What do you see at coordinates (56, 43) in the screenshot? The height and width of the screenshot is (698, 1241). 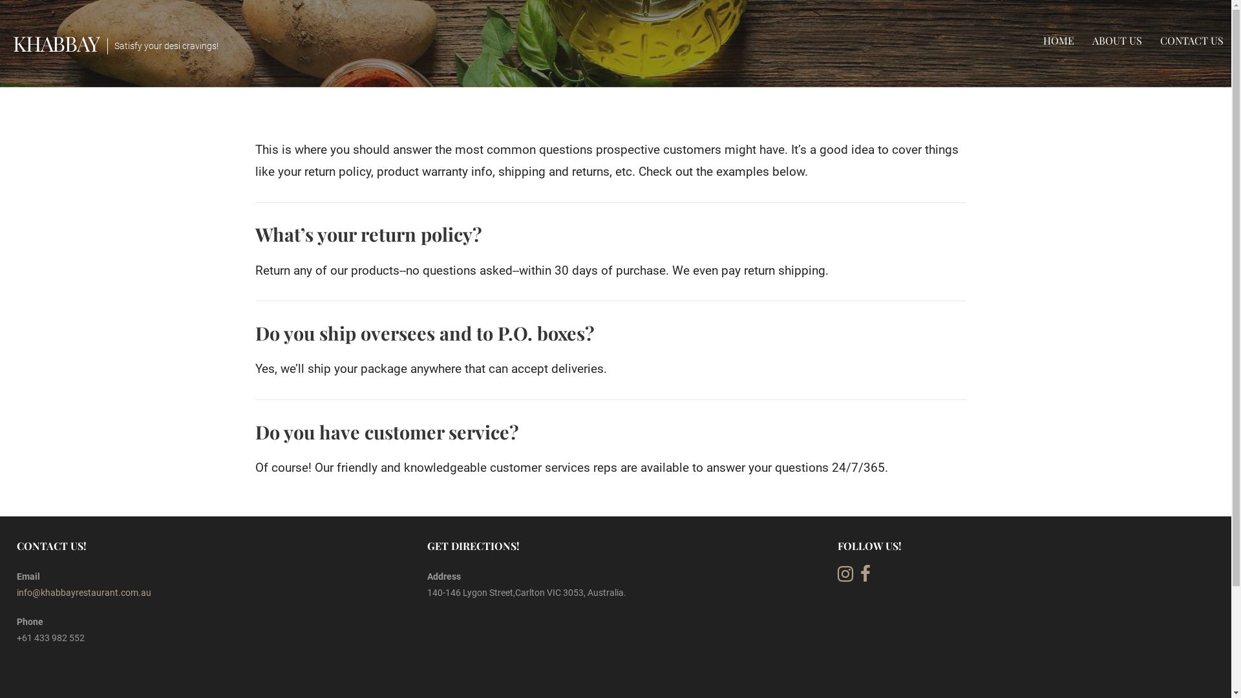 I see `KHABBAY` at bounding box center [56, 43].